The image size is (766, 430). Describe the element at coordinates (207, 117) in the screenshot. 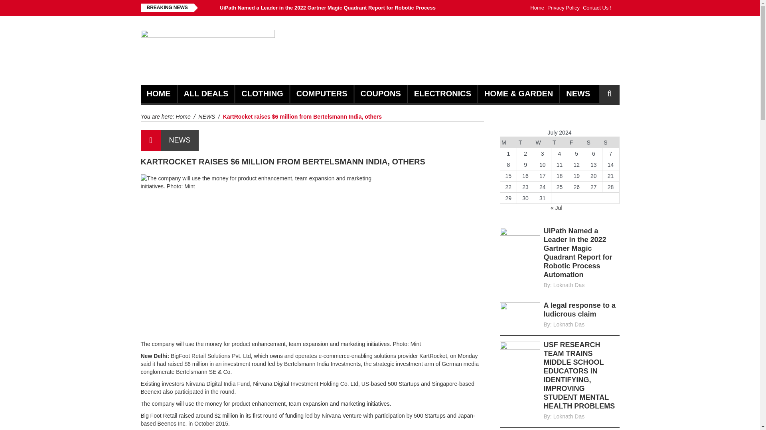

I see `NEWS` at that location.